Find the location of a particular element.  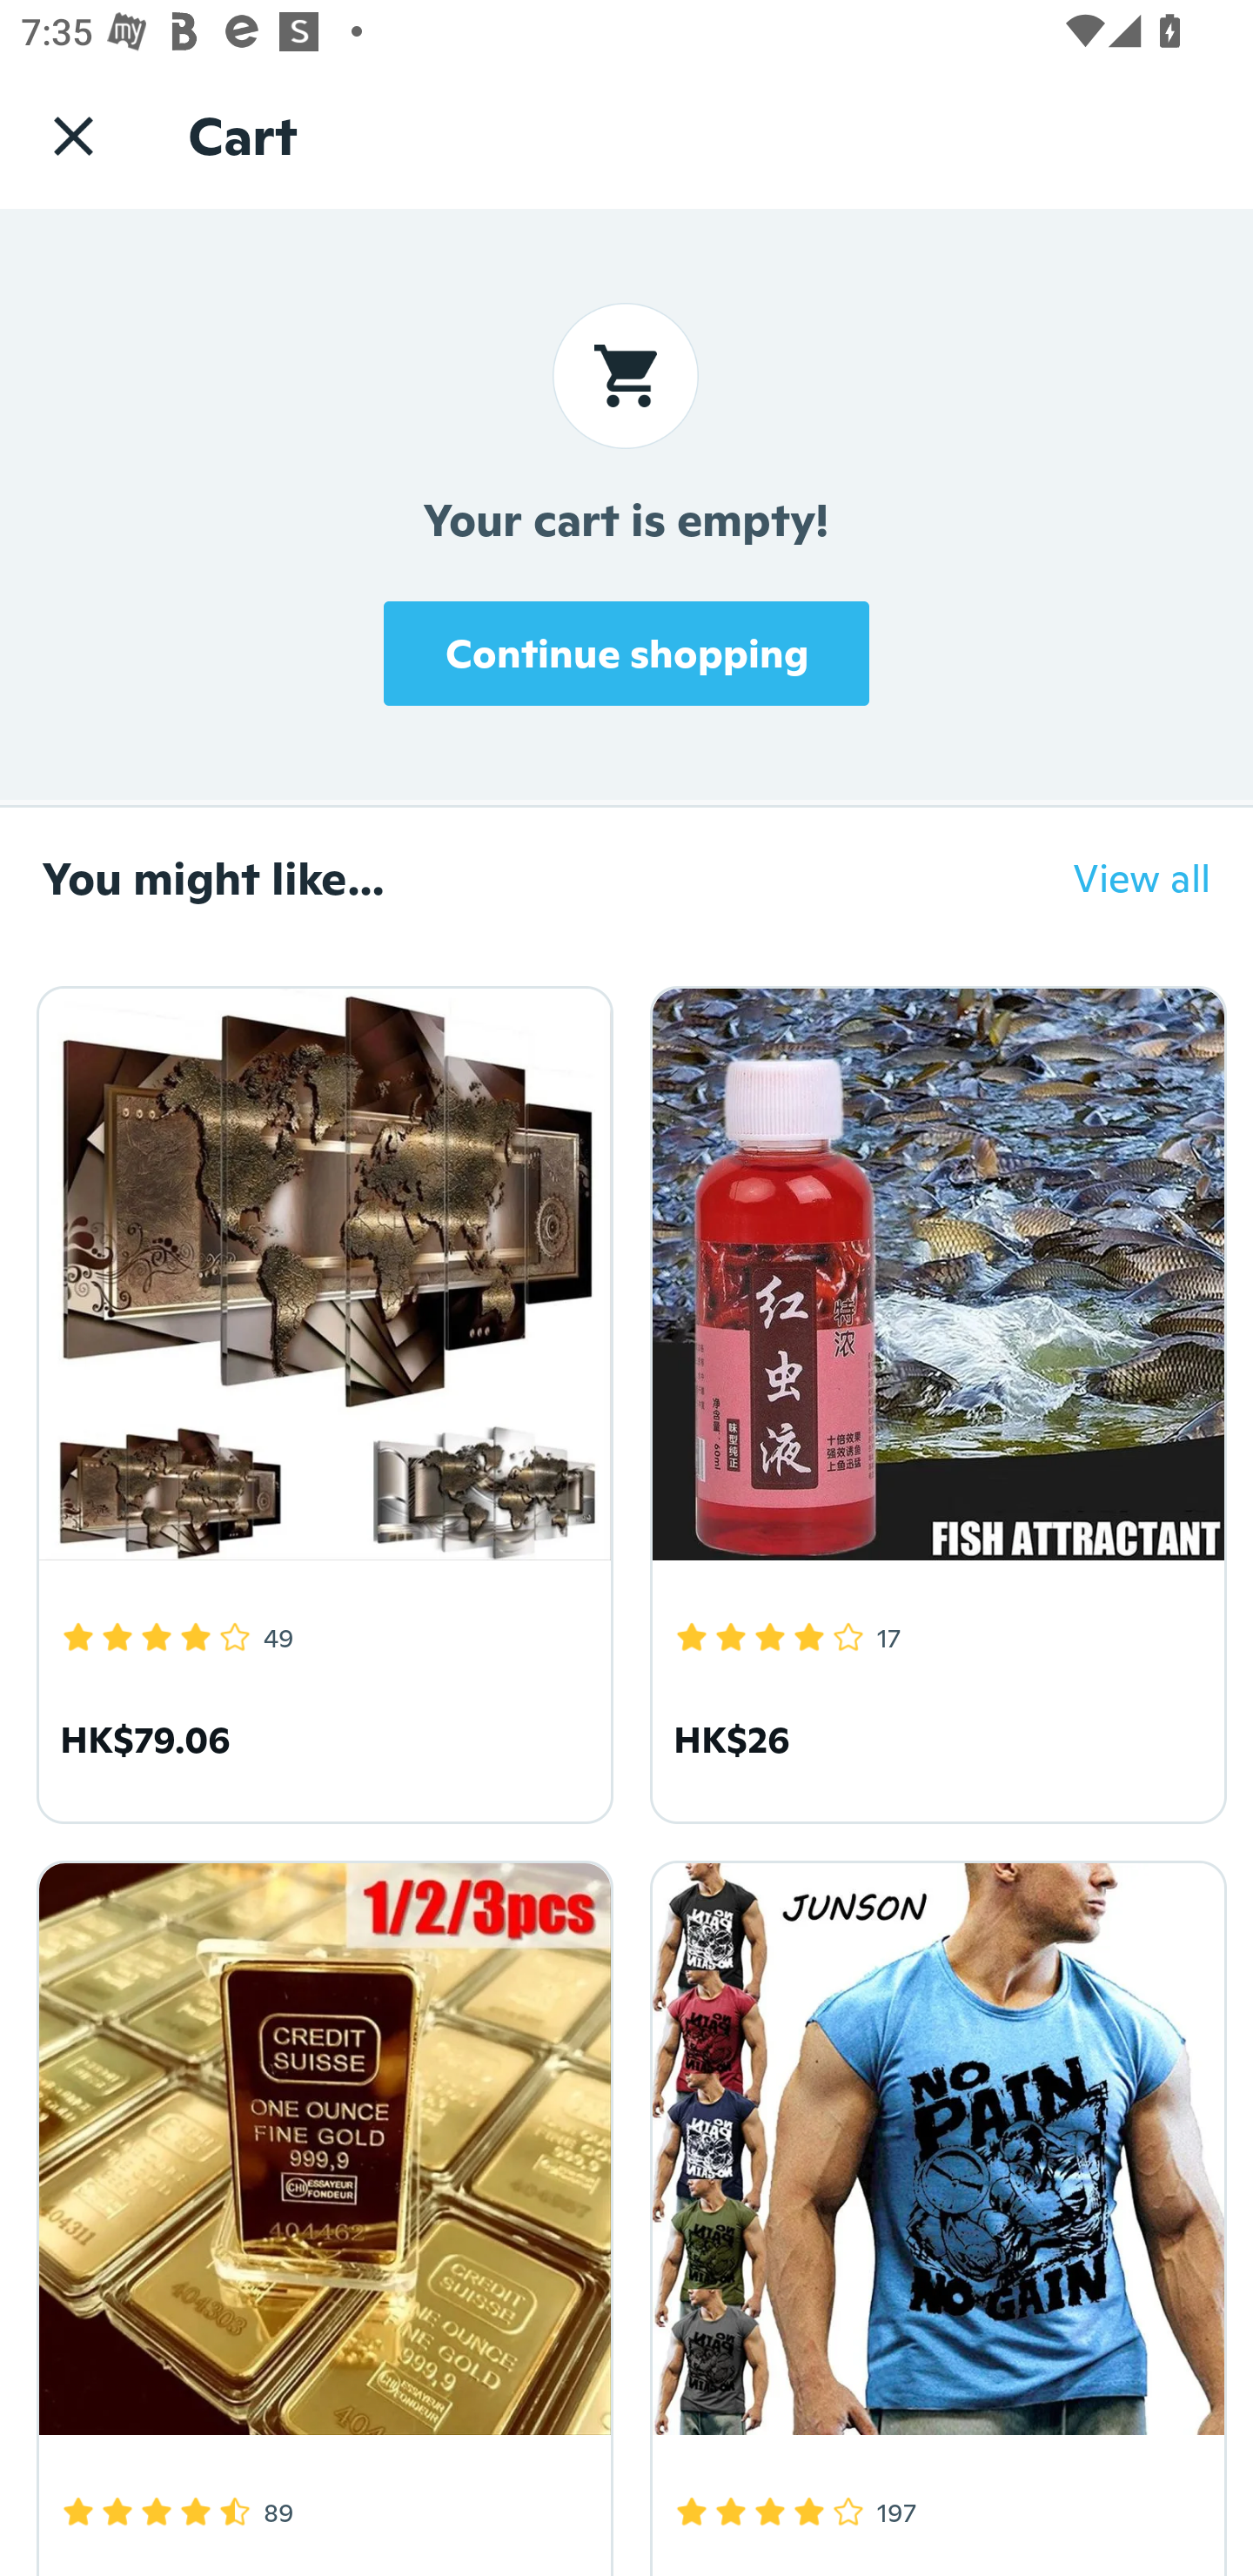

View all is located at coordinates (1121, 877).